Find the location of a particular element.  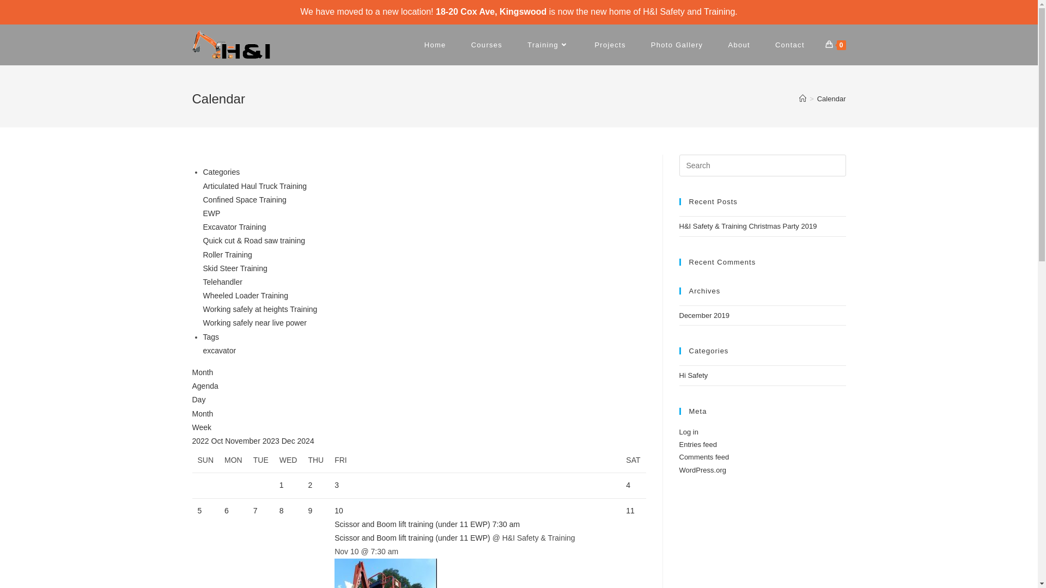

Comments feed is located at coordinates (704, 457).